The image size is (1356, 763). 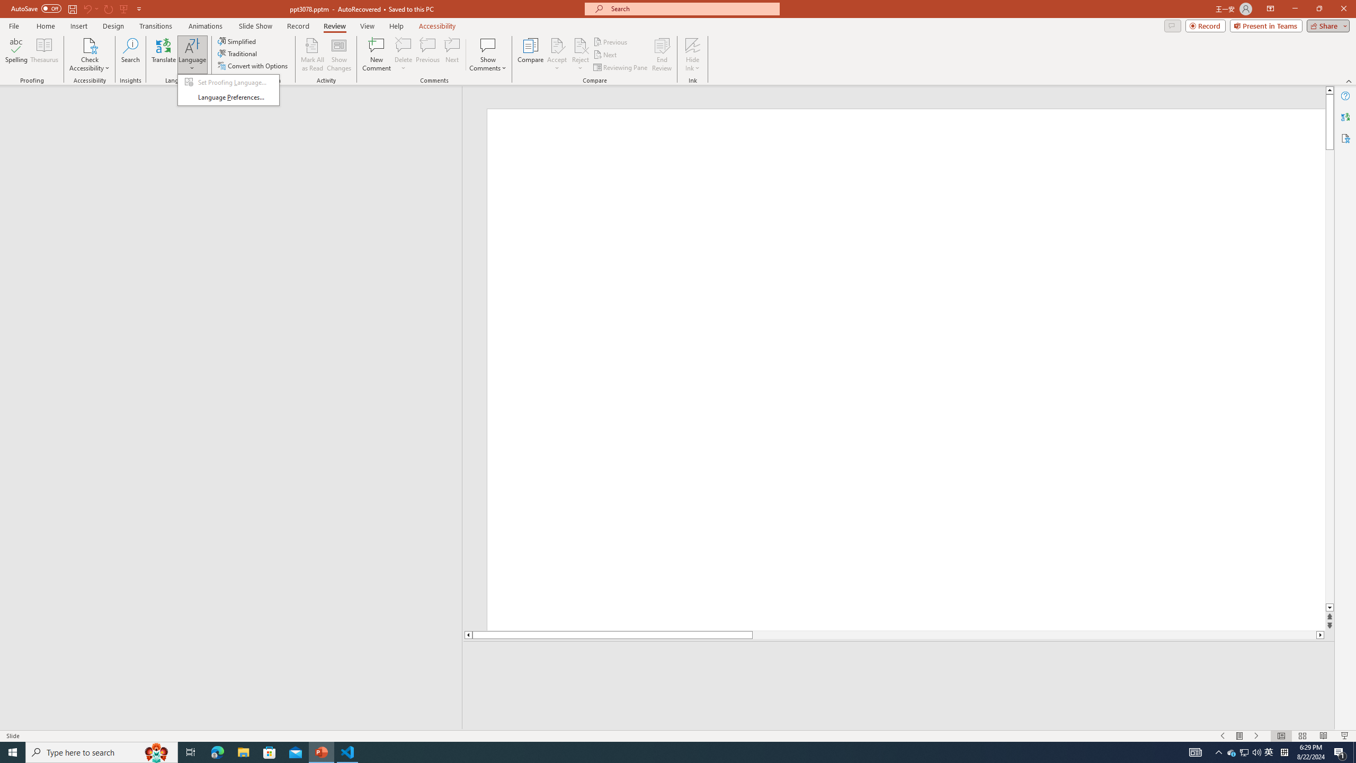 I want to click on Compare, so click(x=557, y=55).